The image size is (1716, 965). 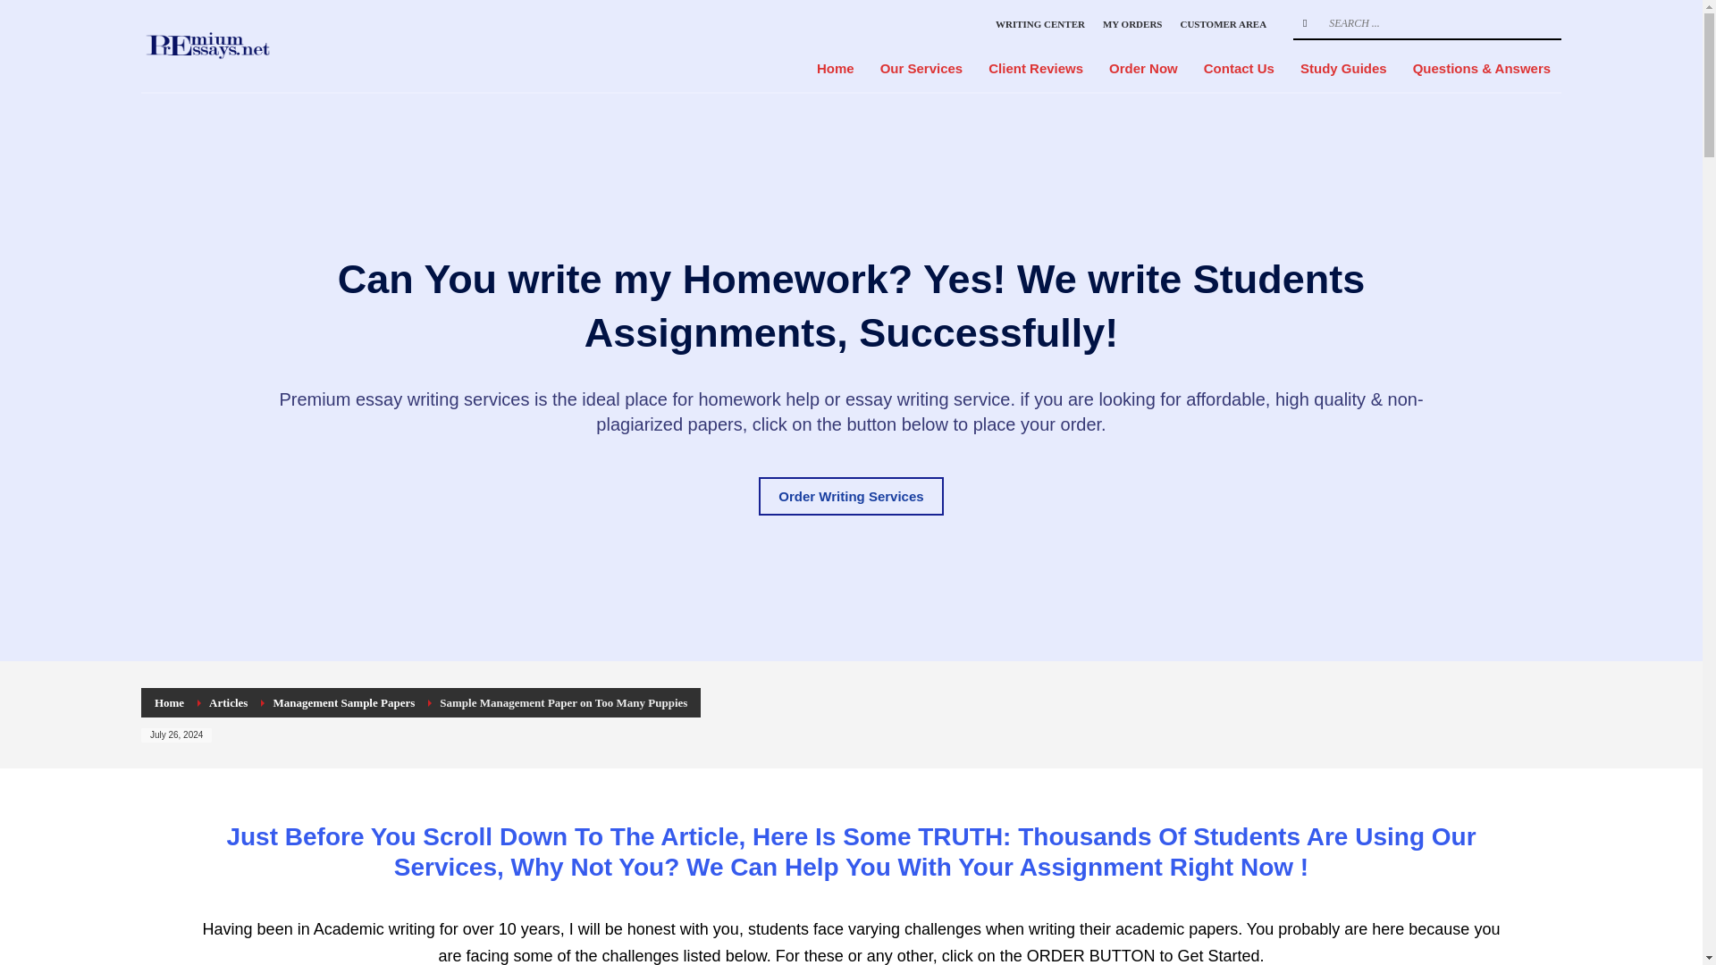 What do you see at coordinates (228, 702) in the screenshot?
I see `Articles` at bounding box center [228, 702].